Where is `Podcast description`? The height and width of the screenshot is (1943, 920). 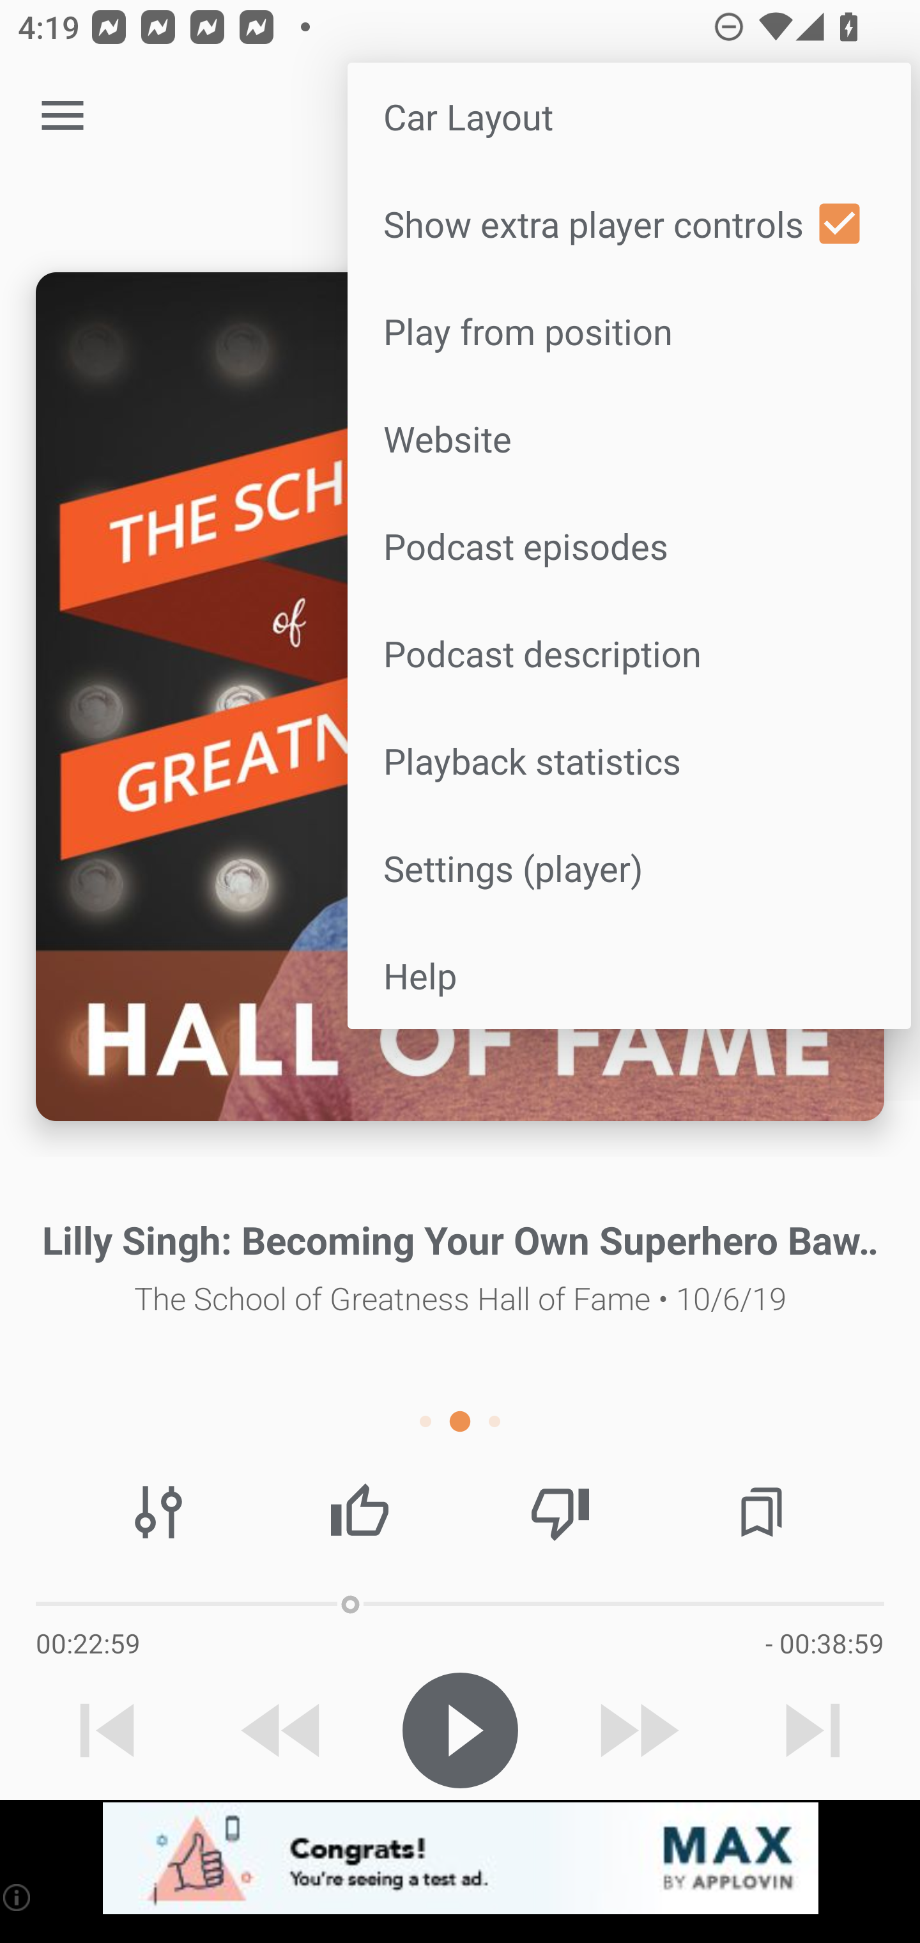 Podcast description is located at coordinates (629, 653).